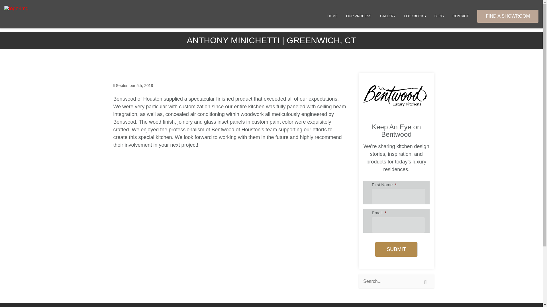 Image resolution: width=547 pixels, height=307 pixels. I want to click on CONTACT, so click(460, 16).